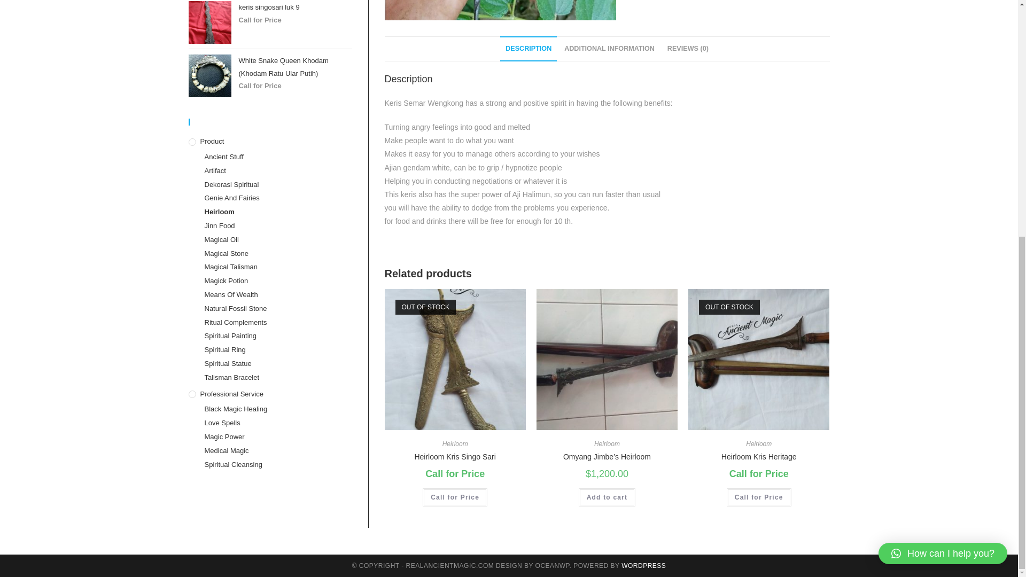 The height and width of the screenshot is (577, 1026). Describe the element at coordinates (528, 49) in the screenshot. I see `DESCRIPTION` at that location.